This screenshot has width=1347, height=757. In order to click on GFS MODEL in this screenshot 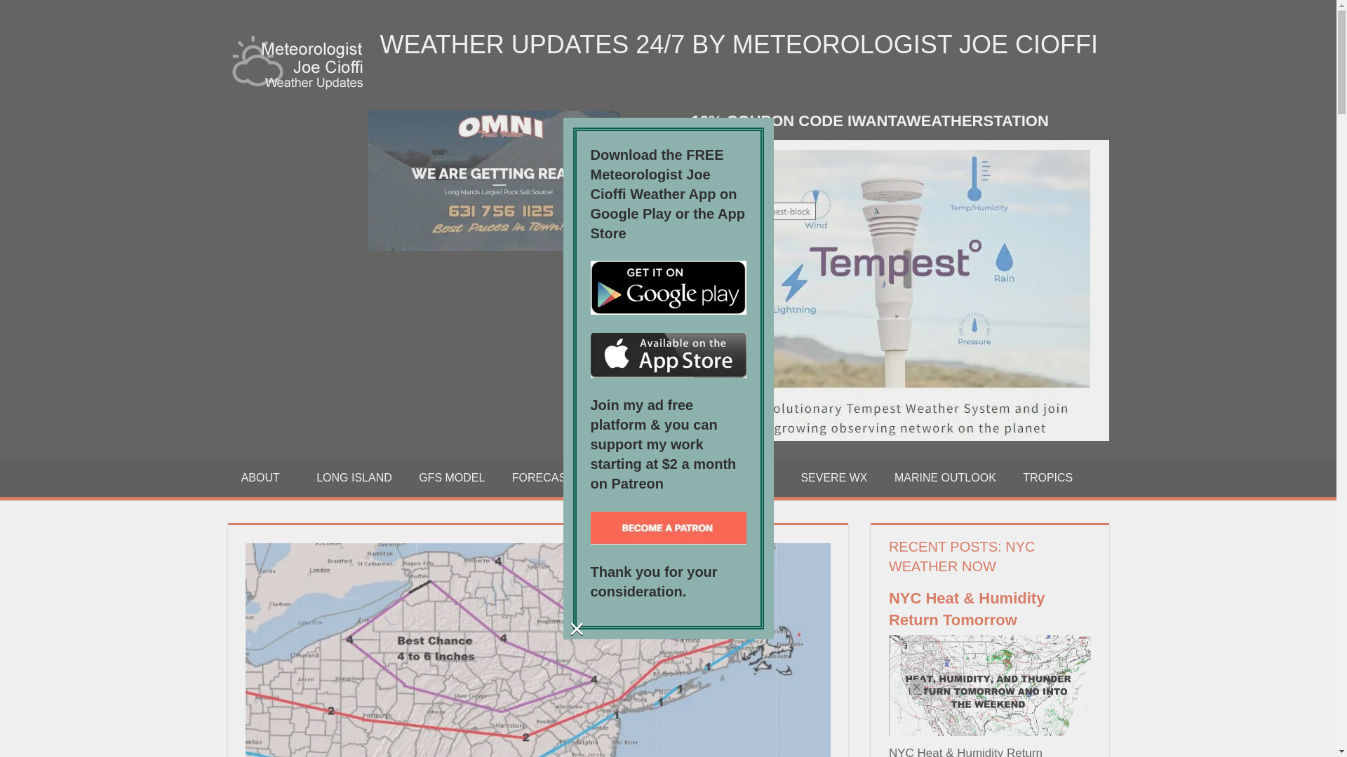, I will do `click(452, 478)`.